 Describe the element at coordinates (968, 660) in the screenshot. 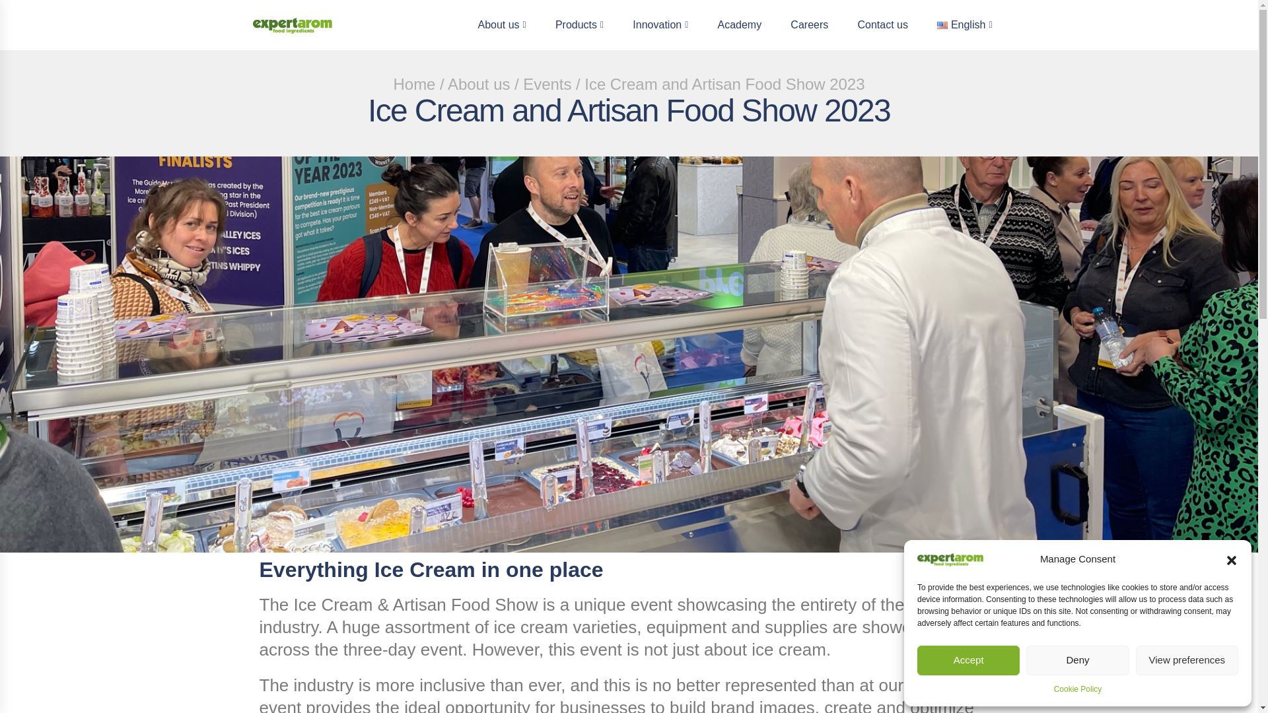

I see `Accept` at that location.